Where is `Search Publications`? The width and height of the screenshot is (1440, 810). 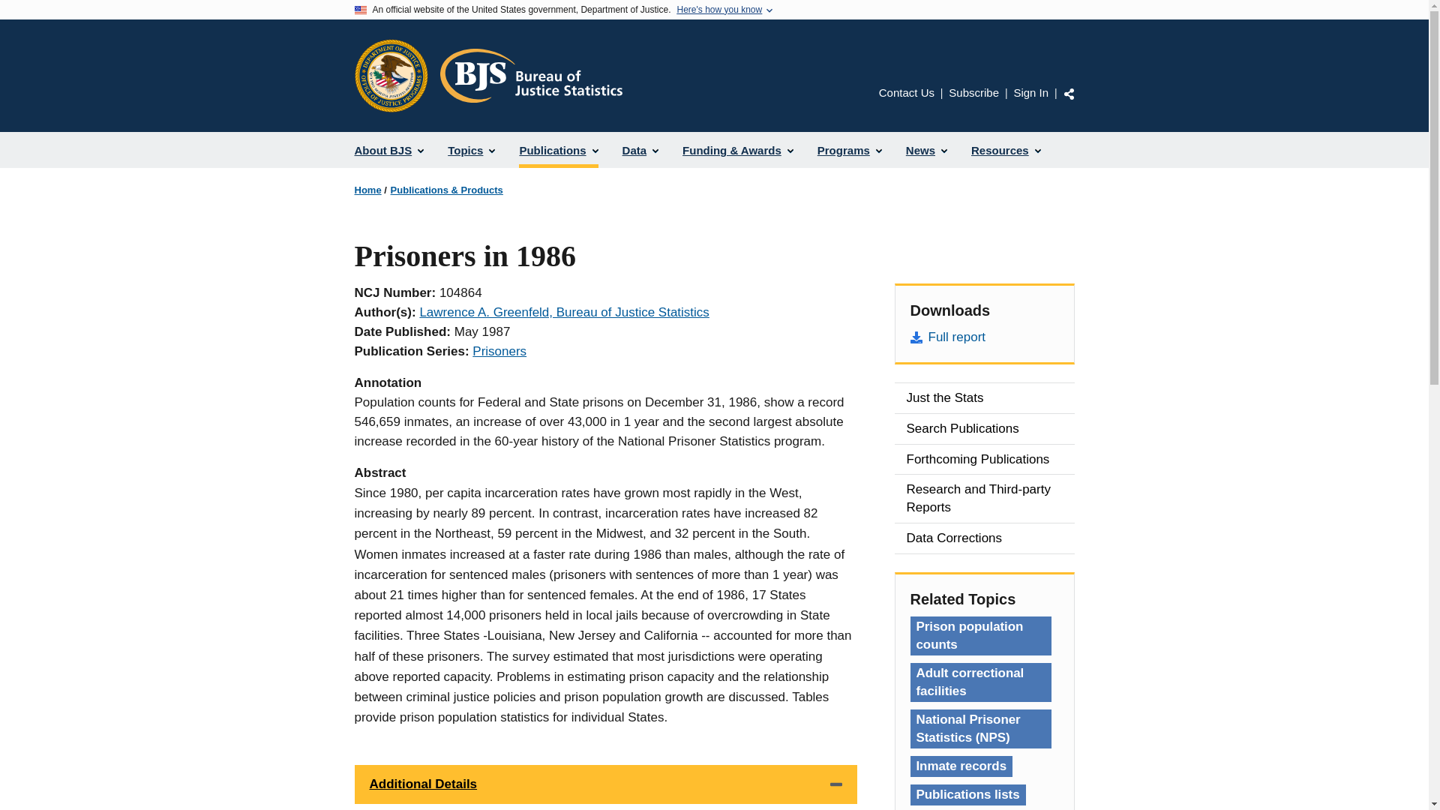
Search Publications is located at coordinates (984, 428).